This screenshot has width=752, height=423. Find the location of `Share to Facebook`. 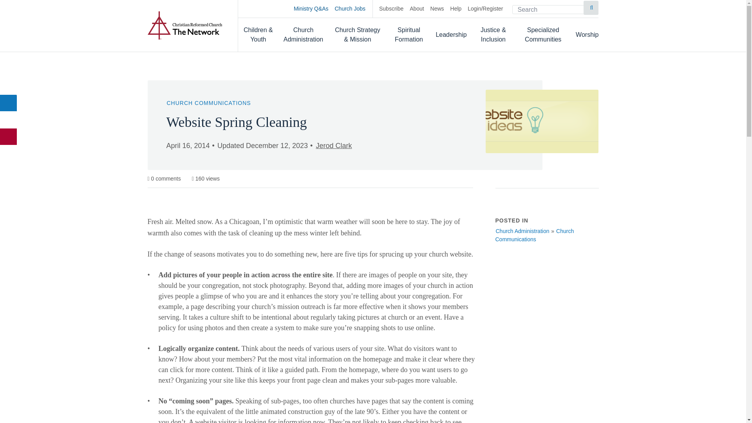

Share to Facebook is located at coordinates (9, 103).